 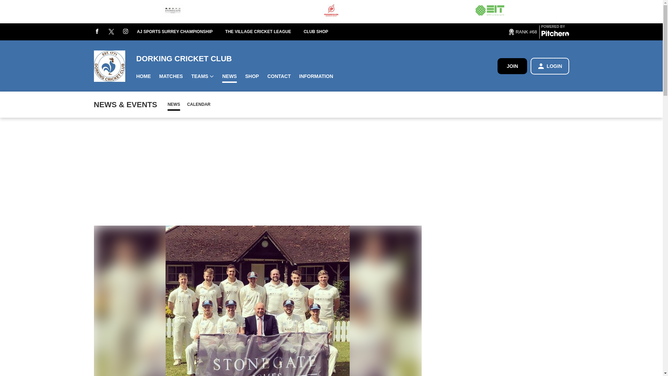 I want to click on NEWS, so click(x=230, y=76).